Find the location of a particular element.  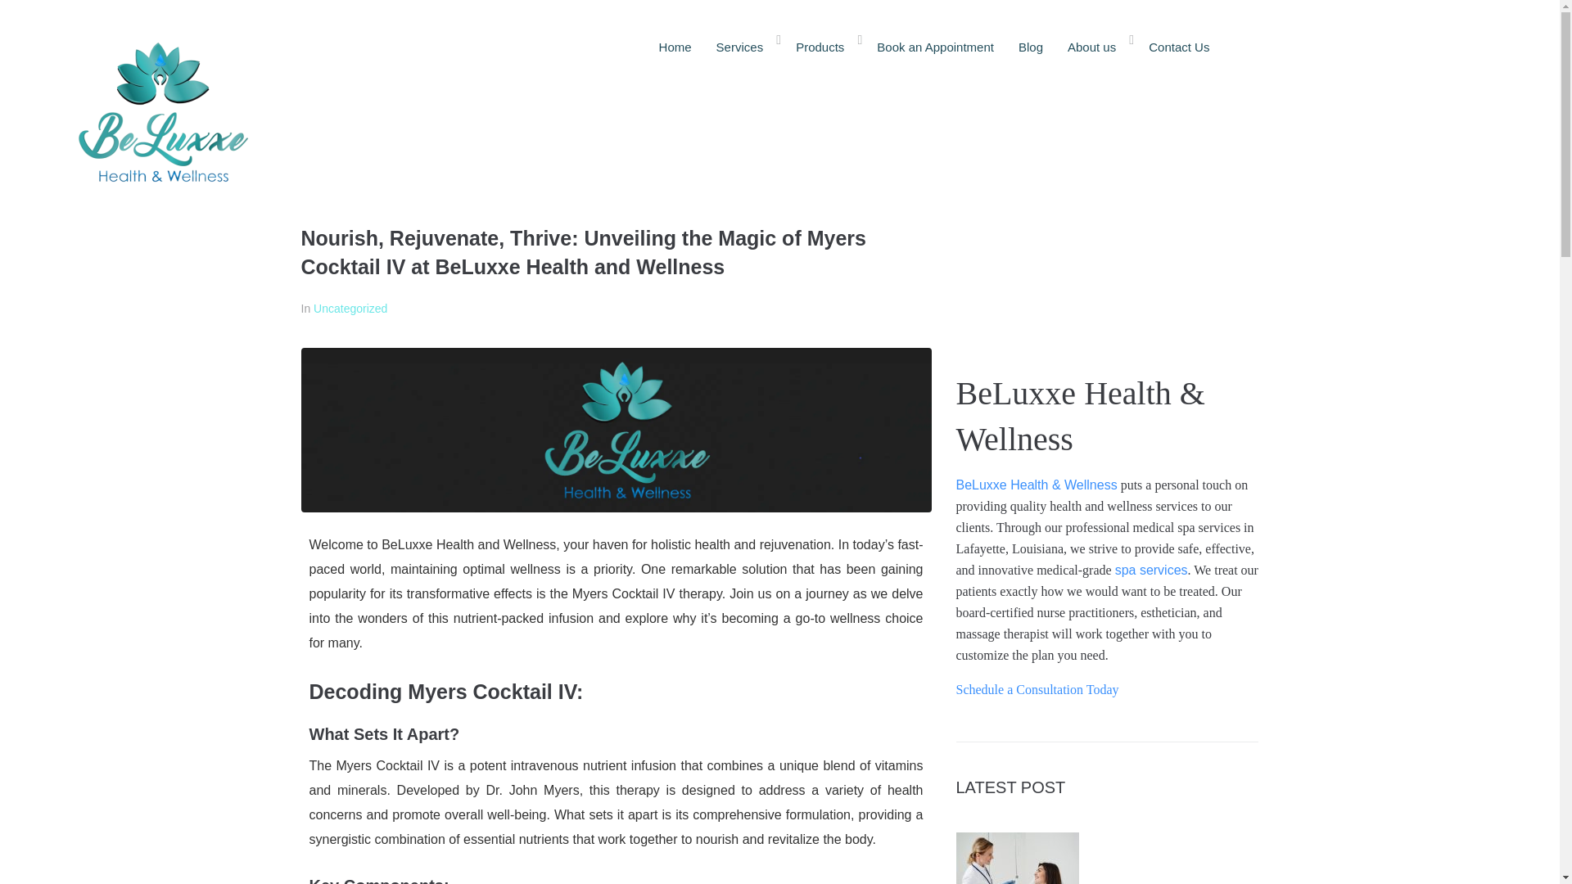

Services is located at coordinates (744, 46).